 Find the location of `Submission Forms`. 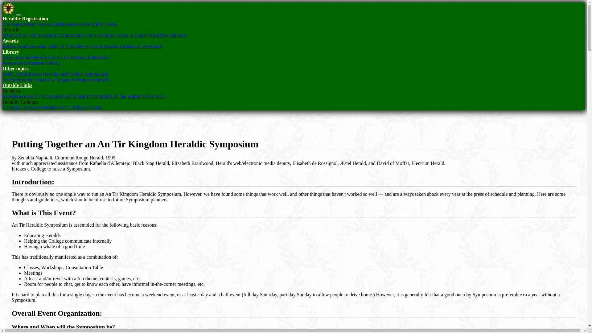

Submission Forms is located at coordinates (72, 24).